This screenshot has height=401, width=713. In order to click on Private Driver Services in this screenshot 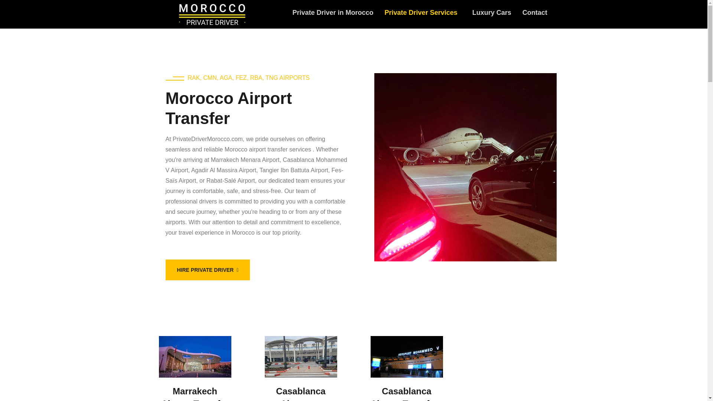, I will do `click(423, 13)`.